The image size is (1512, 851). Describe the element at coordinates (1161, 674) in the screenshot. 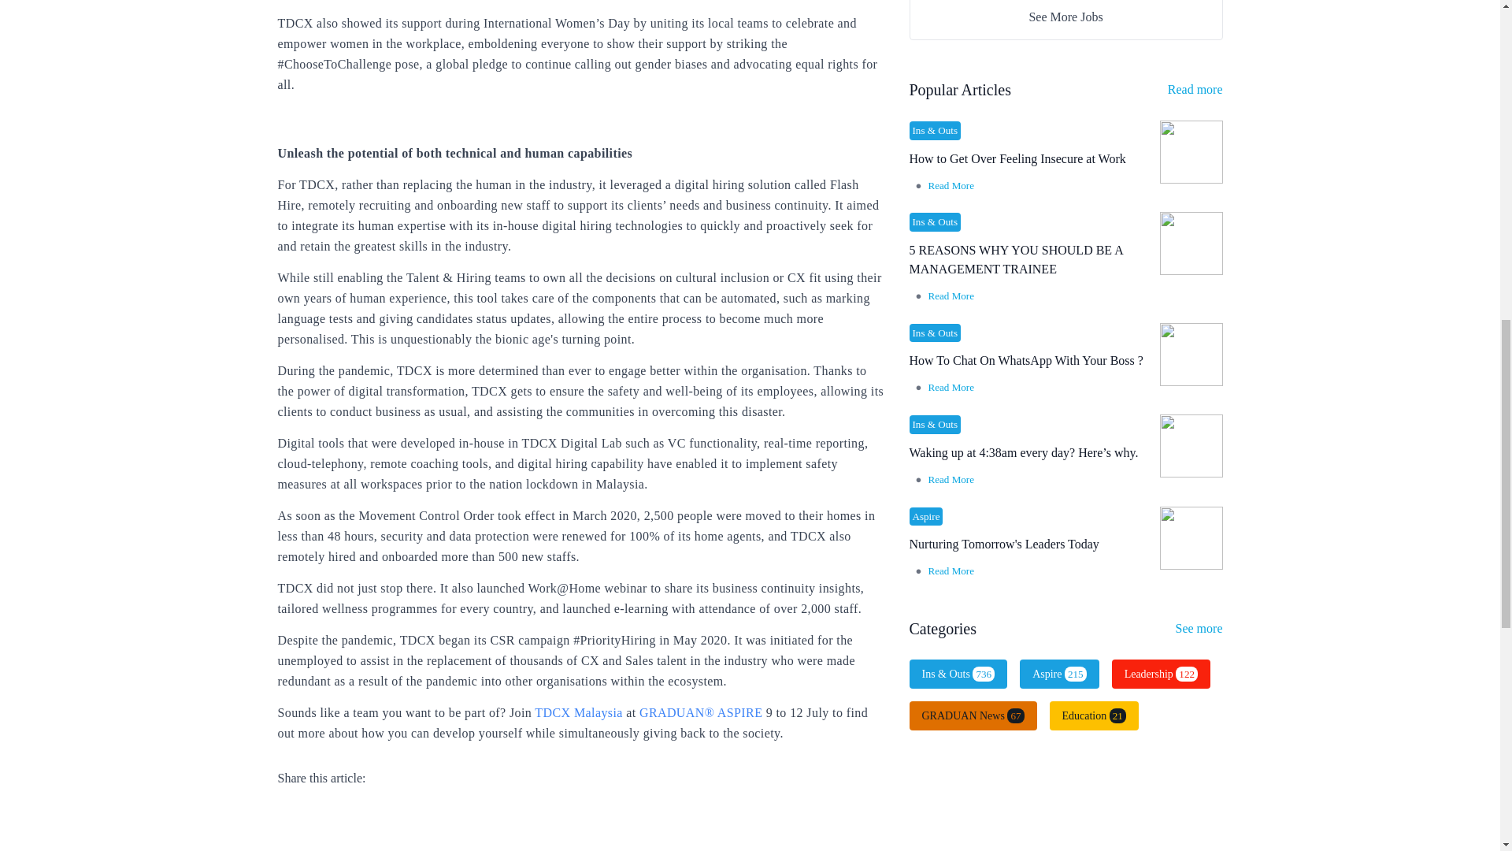

I see `Leadership 122` at that location.